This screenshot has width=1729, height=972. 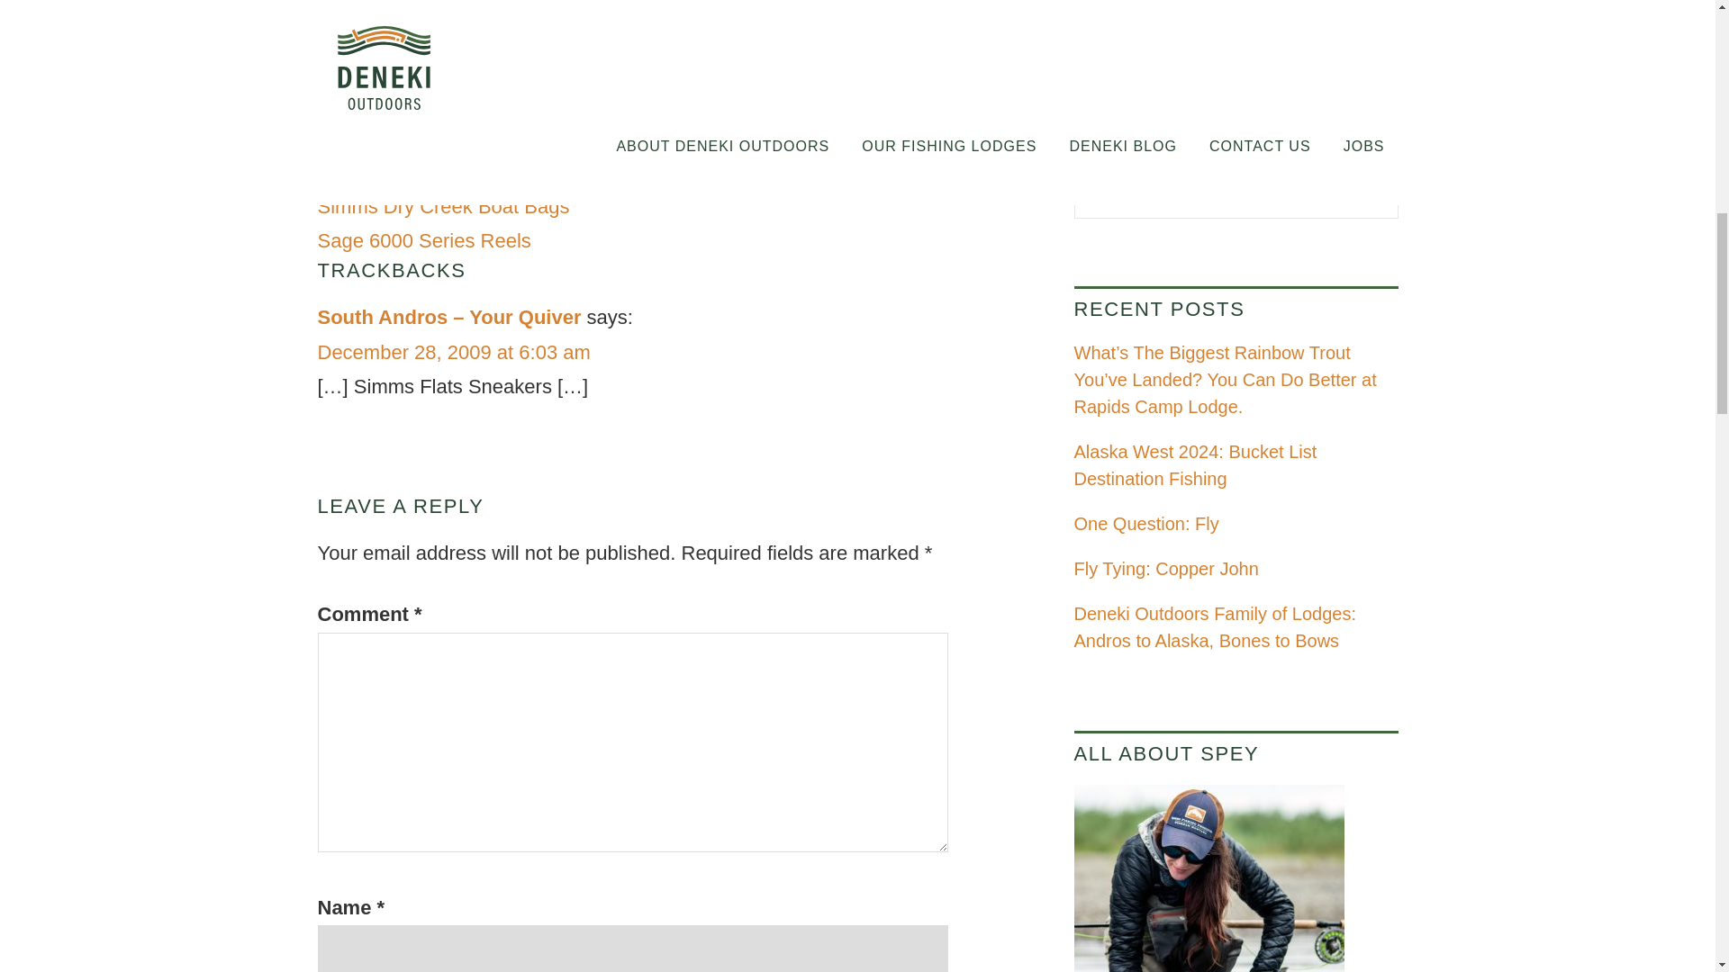 I want to click on Sage 790-4 TCX, so click(x=389, y=171).